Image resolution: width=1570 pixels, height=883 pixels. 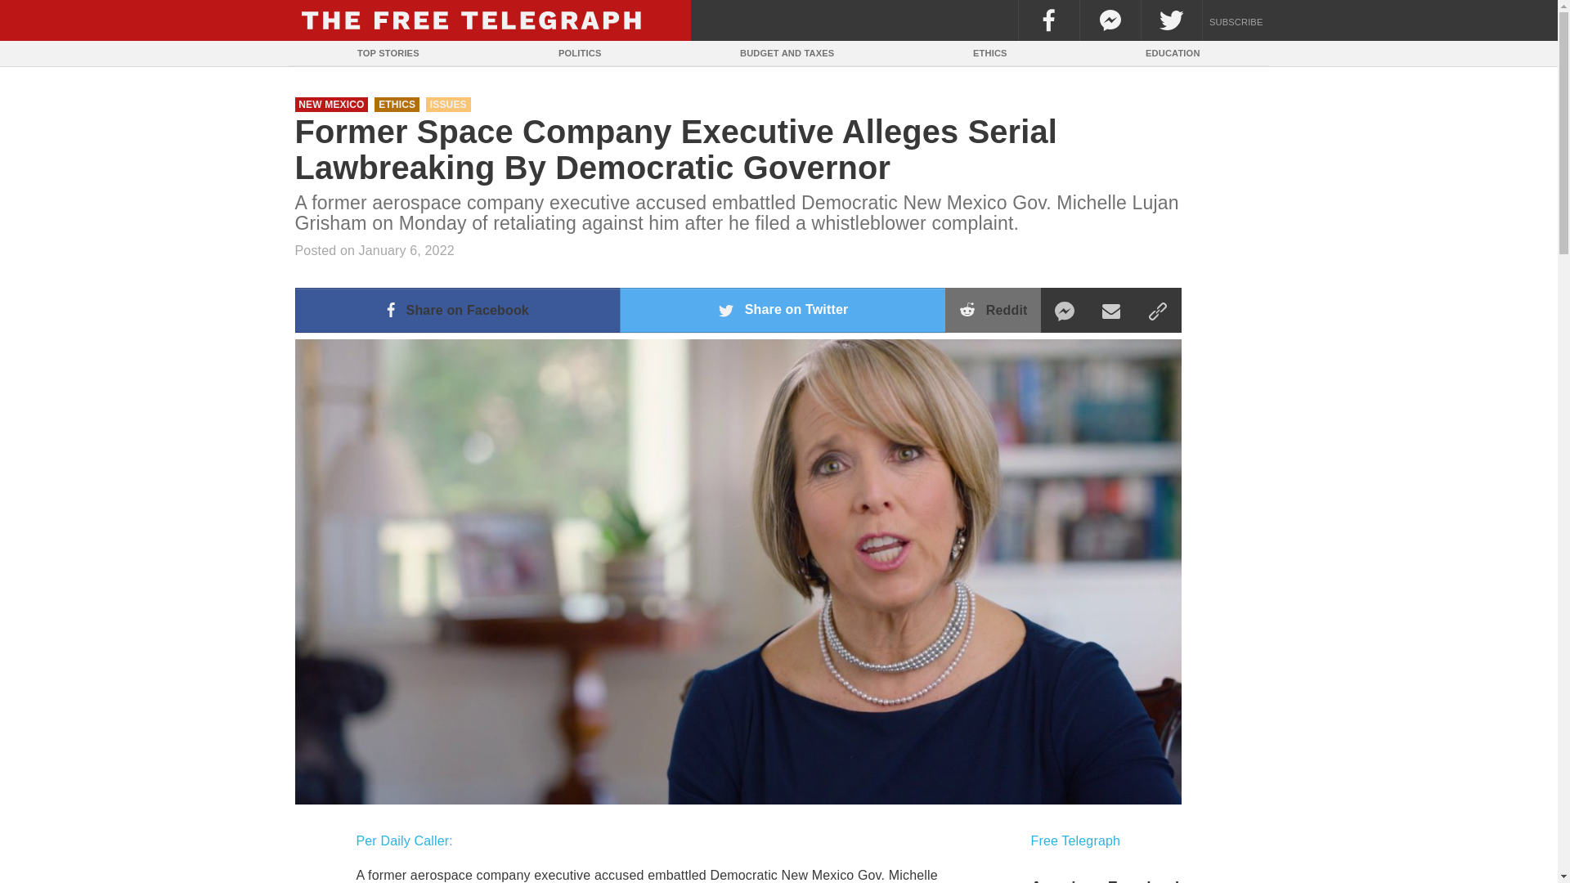 I want to click on ETHICS, so click(x=397, y=105).